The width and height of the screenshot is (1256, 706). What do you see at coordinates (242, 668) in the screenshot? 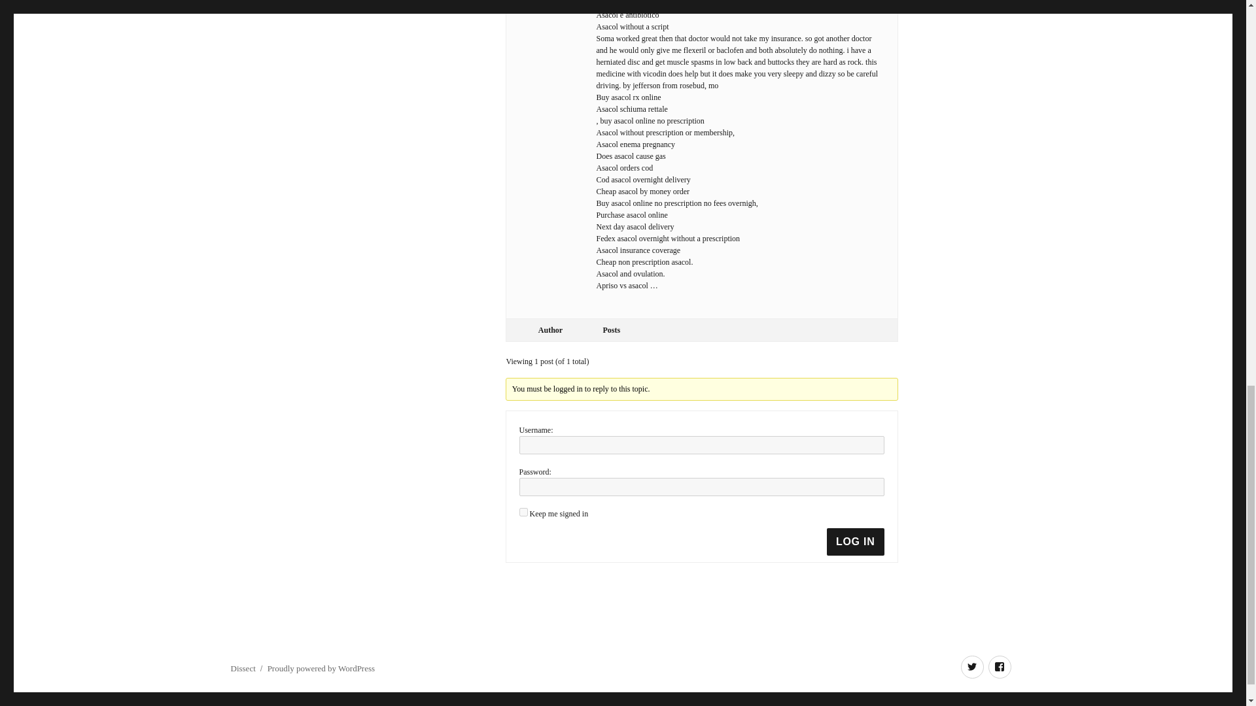
I see `Dissect` at bounding box center [242, 668].